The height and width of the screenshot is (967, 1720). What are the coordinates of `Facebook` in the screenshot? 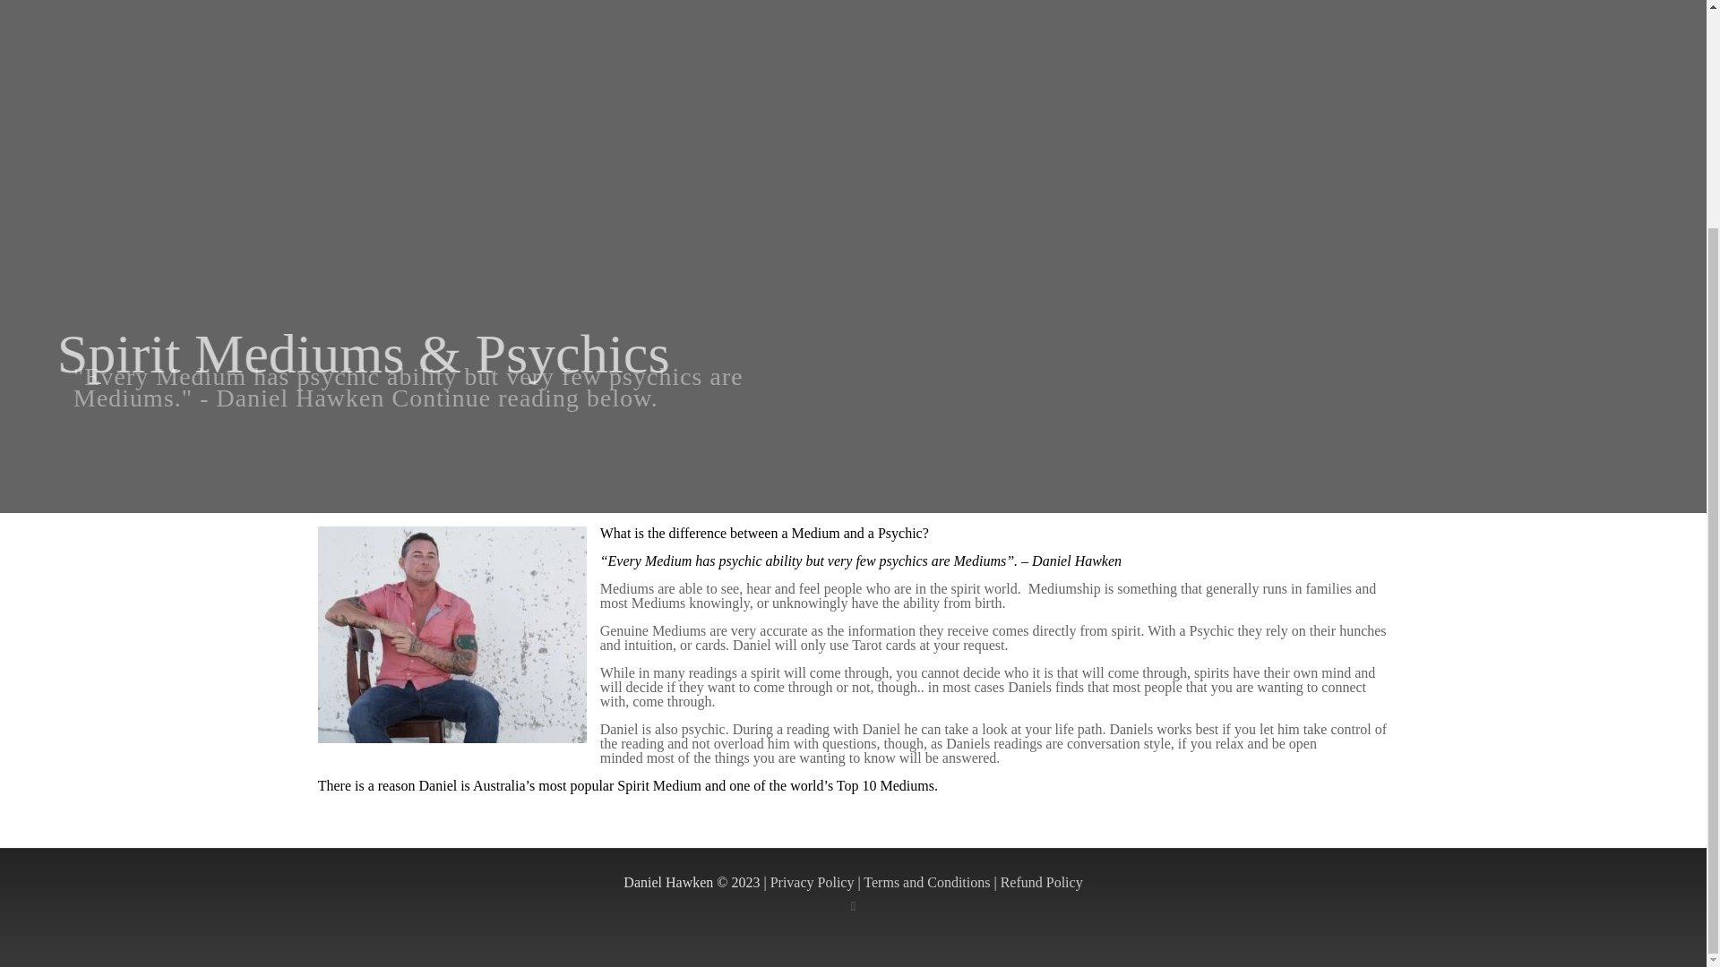 It's located at (853, 906).